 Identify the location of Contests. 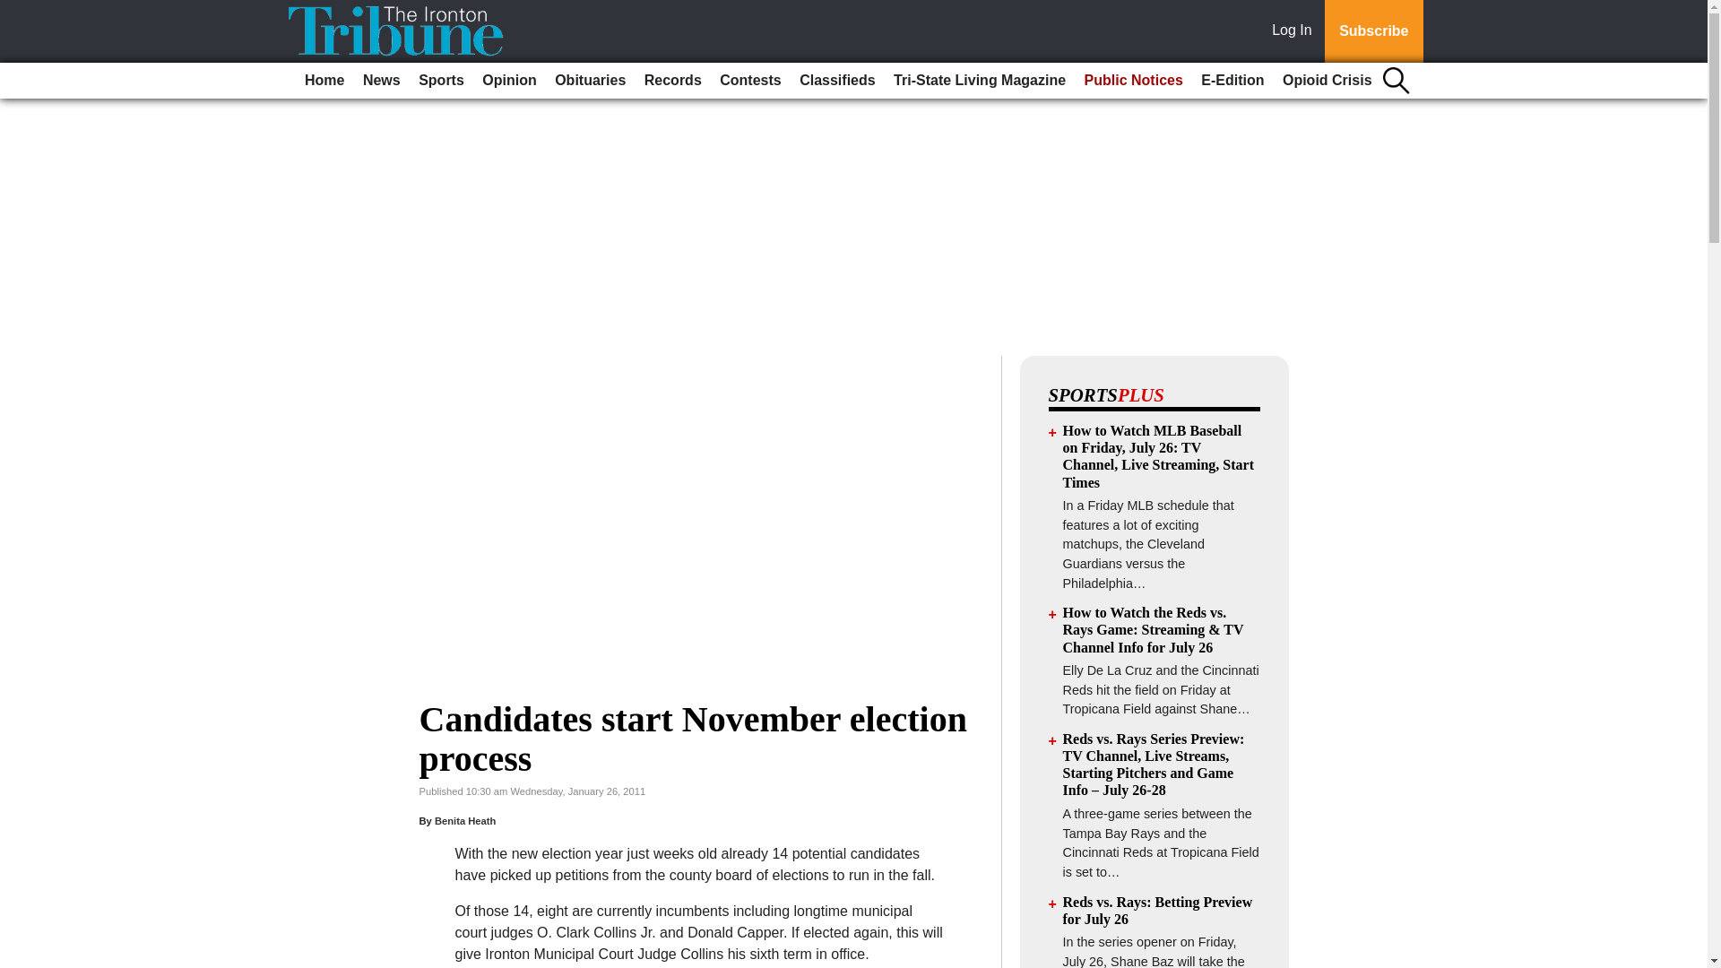
(749, 81).